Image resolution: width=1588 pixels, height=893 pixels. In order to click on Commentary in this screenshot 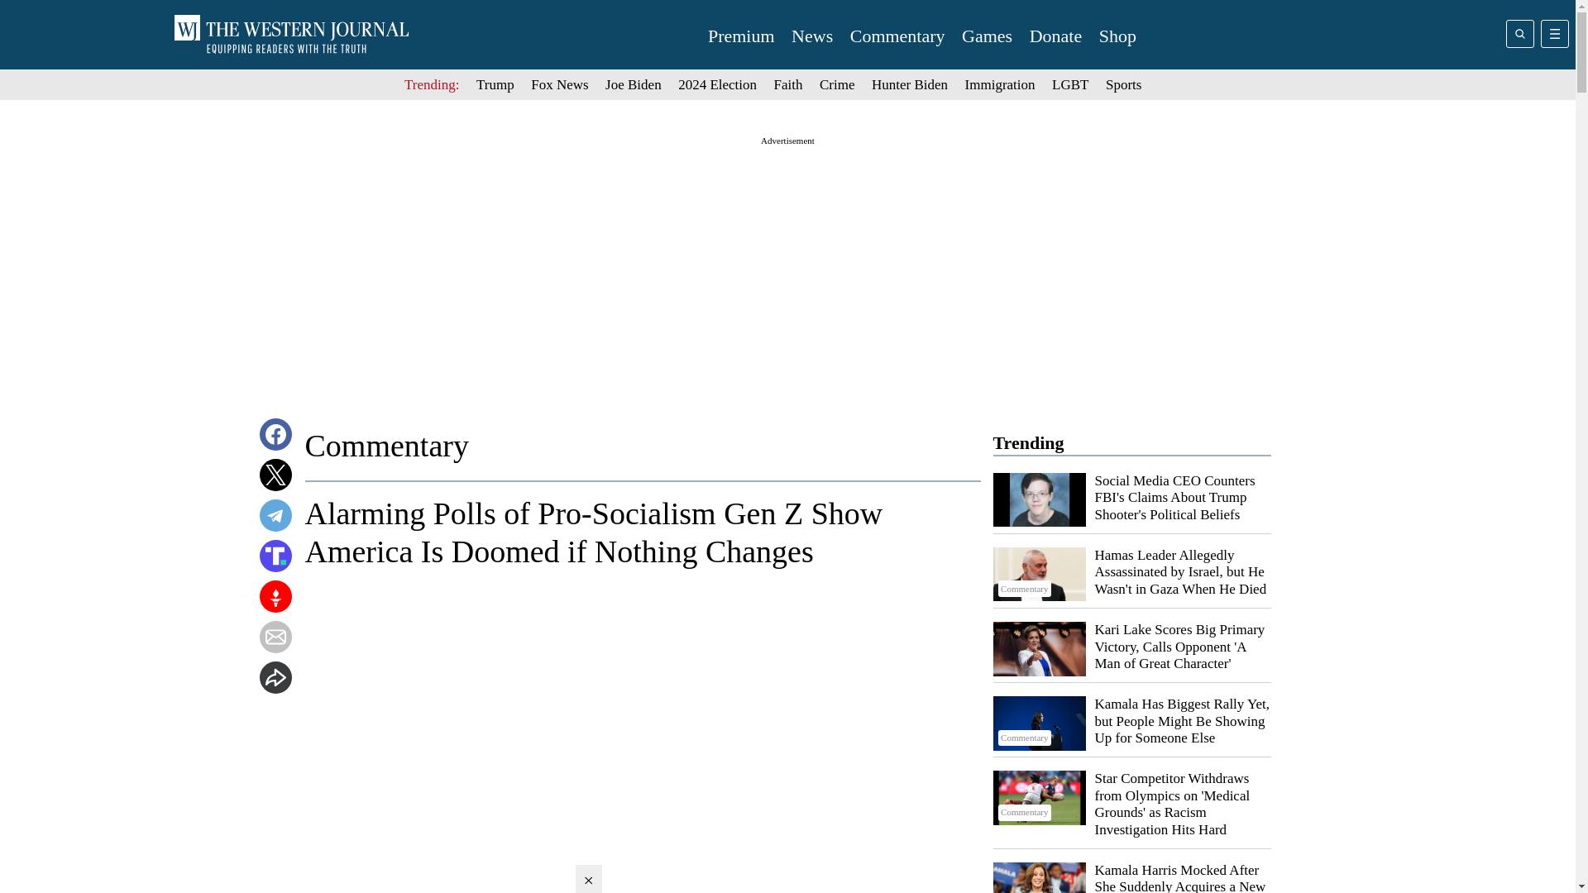, I will do `click(1039, 574)`.